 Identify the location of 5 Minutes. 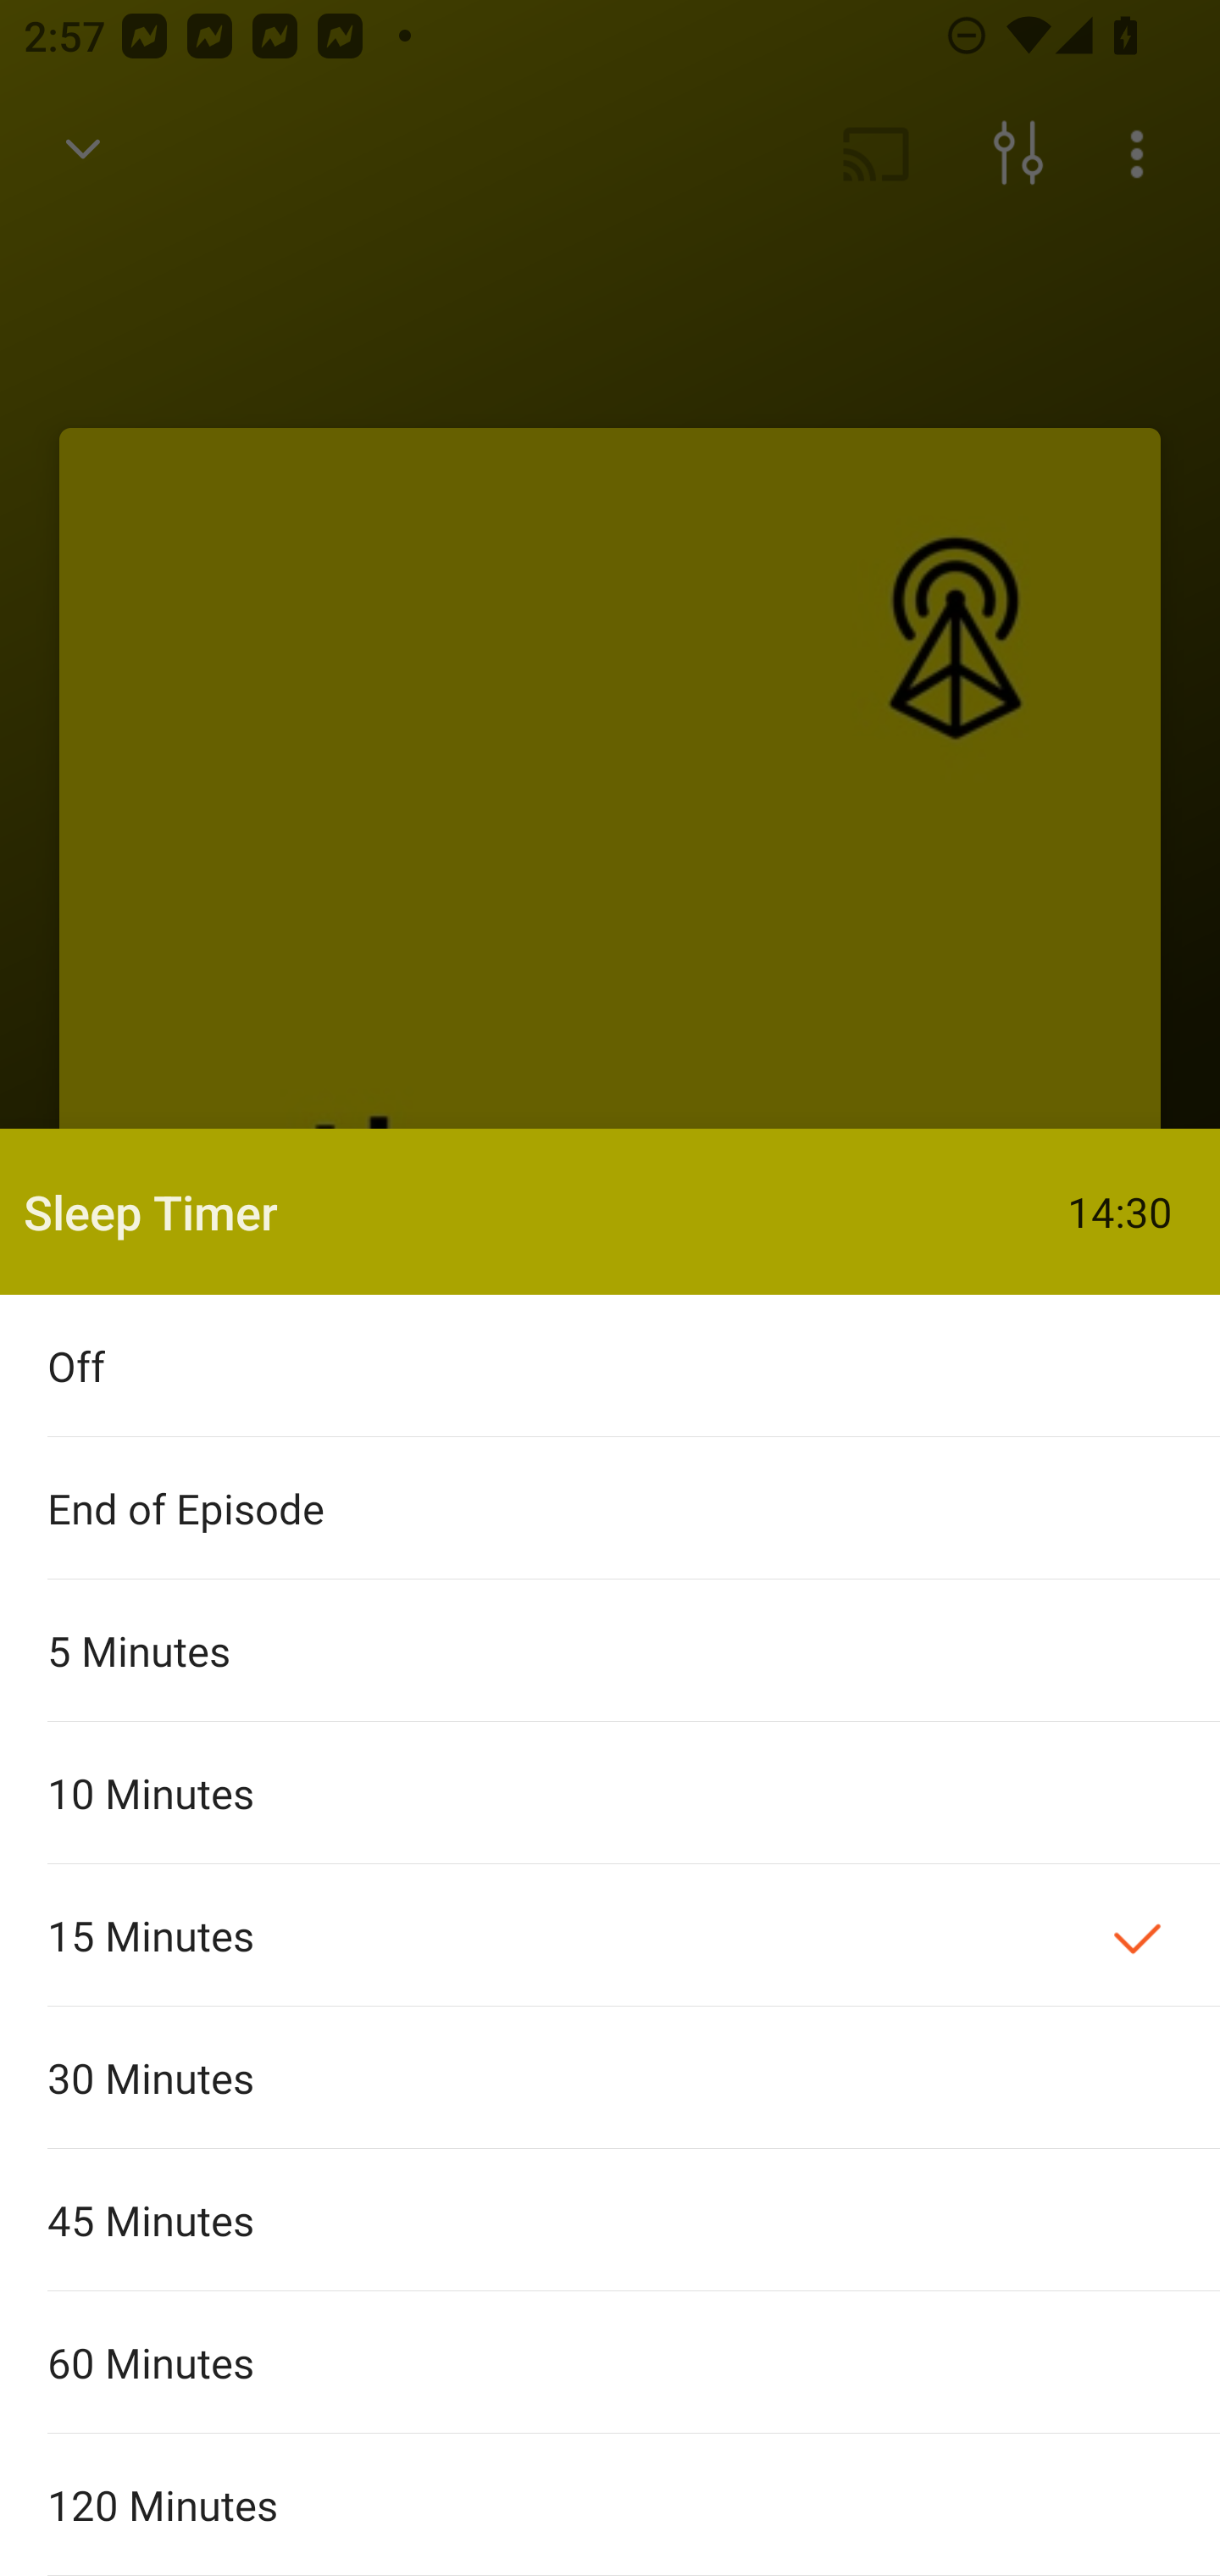
(610, 1649).